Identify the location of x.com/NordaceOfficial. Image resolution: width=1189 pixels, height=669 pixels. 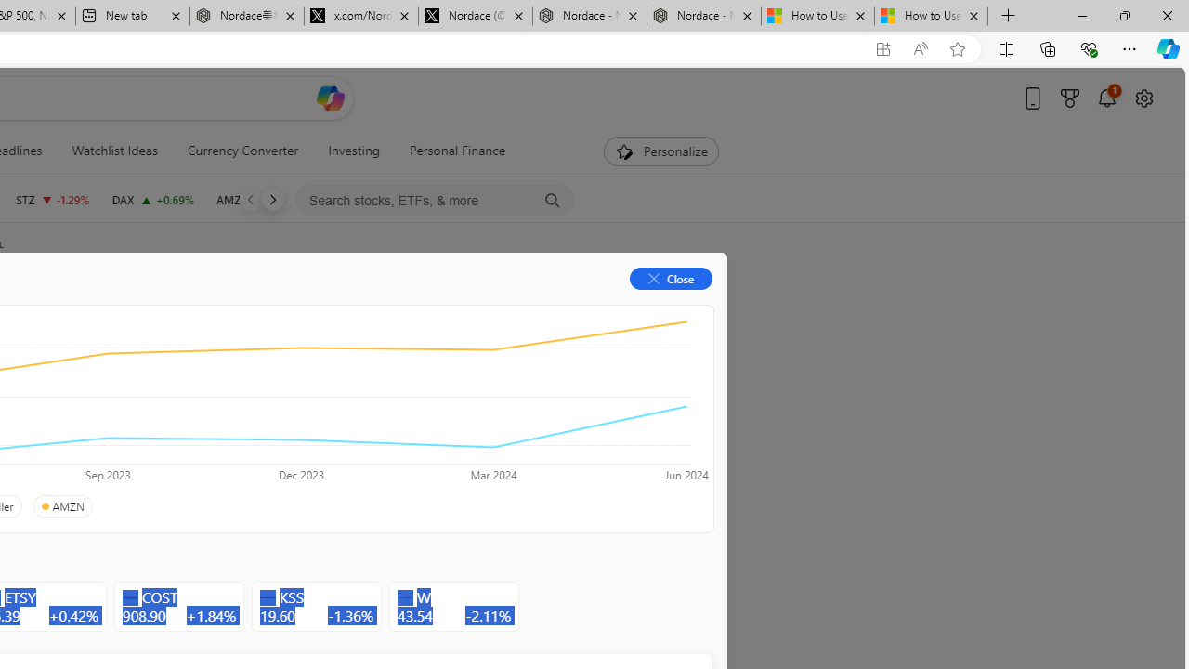
(360, 17).